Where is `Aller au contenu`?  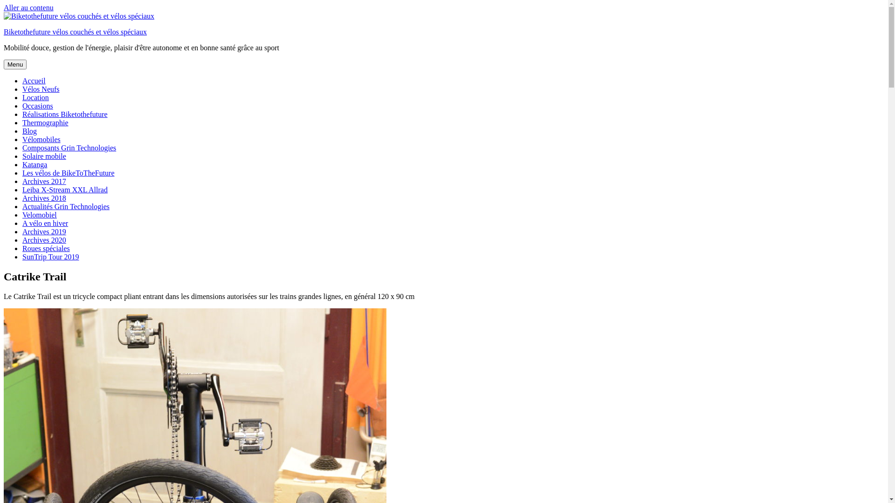
Aller au contenu is located at coordinates (29, 7).